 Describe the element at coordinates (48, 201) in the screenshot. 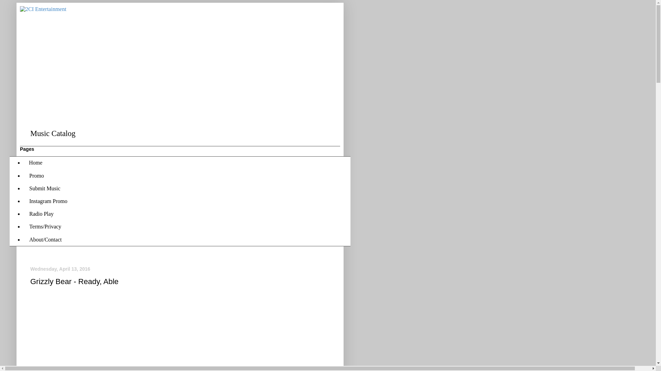

I see `Instagram Promo` at that location.